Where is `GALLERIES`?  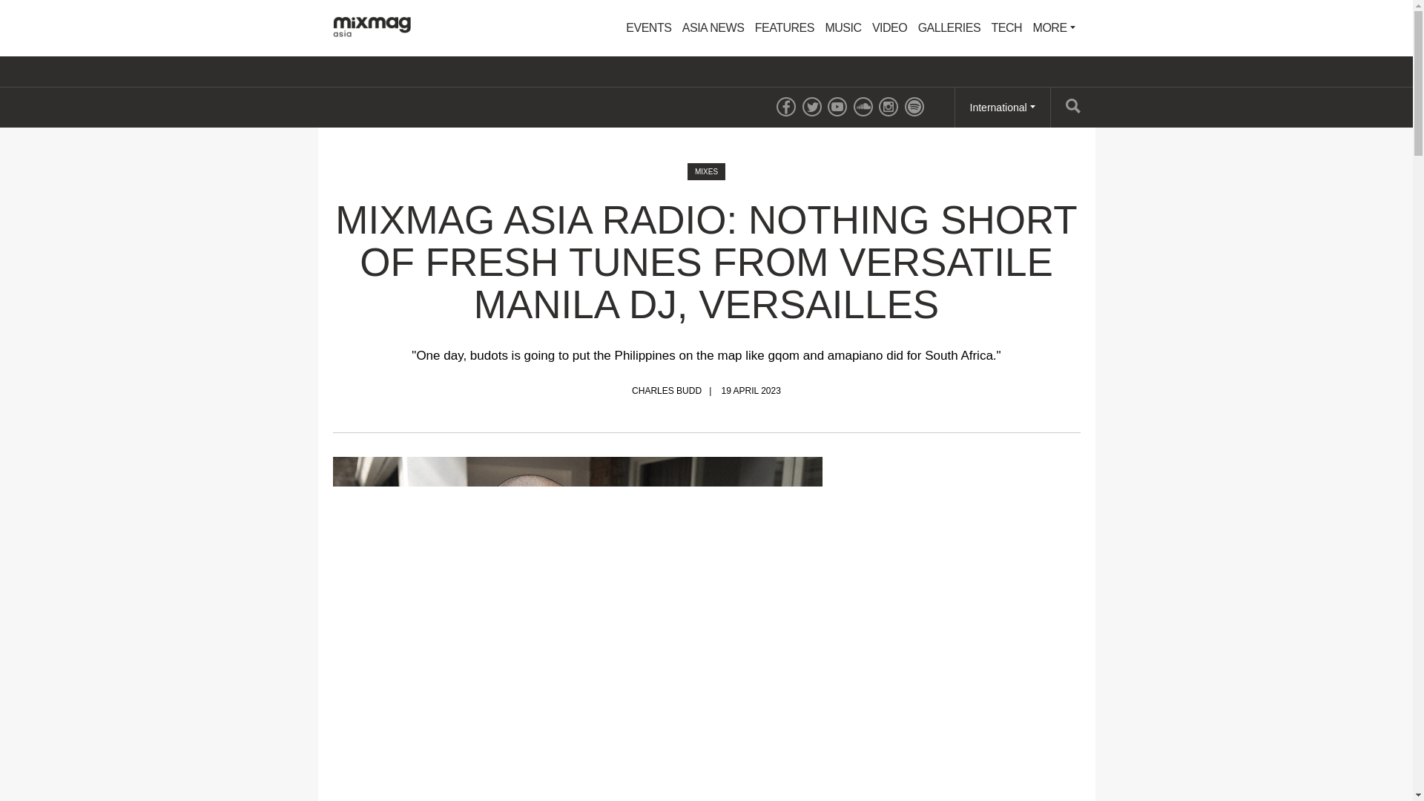 GALLERIES is located at coordinates (949, 28).